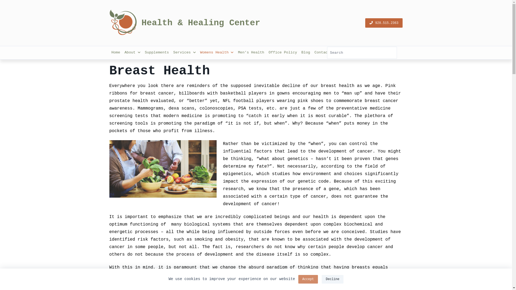  What do you see at coordinates (157, 53) in the screenshot?
I see `Supplements` at bounding box center [157, 53].